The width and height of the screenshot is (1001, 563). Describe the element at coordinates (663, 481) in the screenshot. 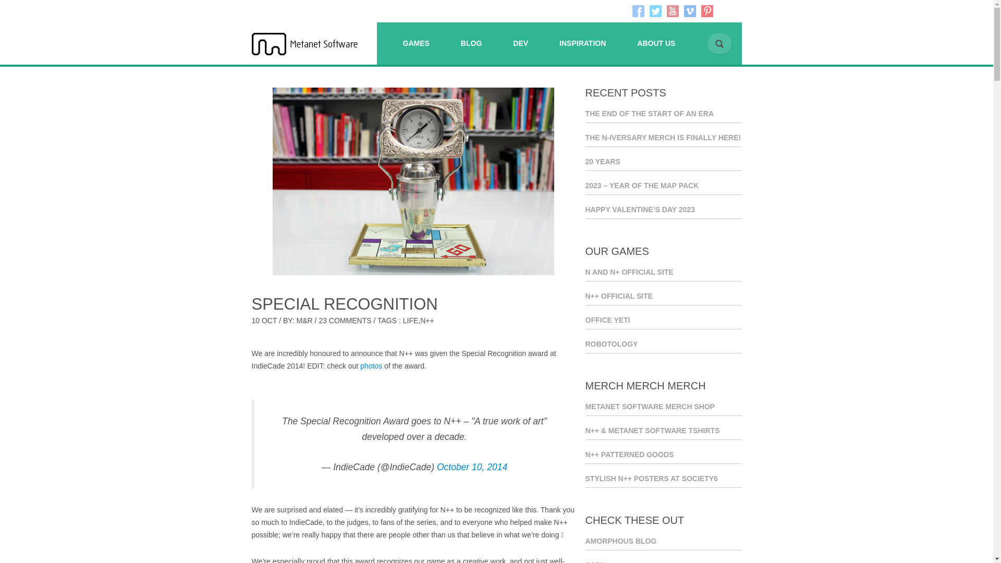

I see `Beautiful minimalist wall art` at that location.